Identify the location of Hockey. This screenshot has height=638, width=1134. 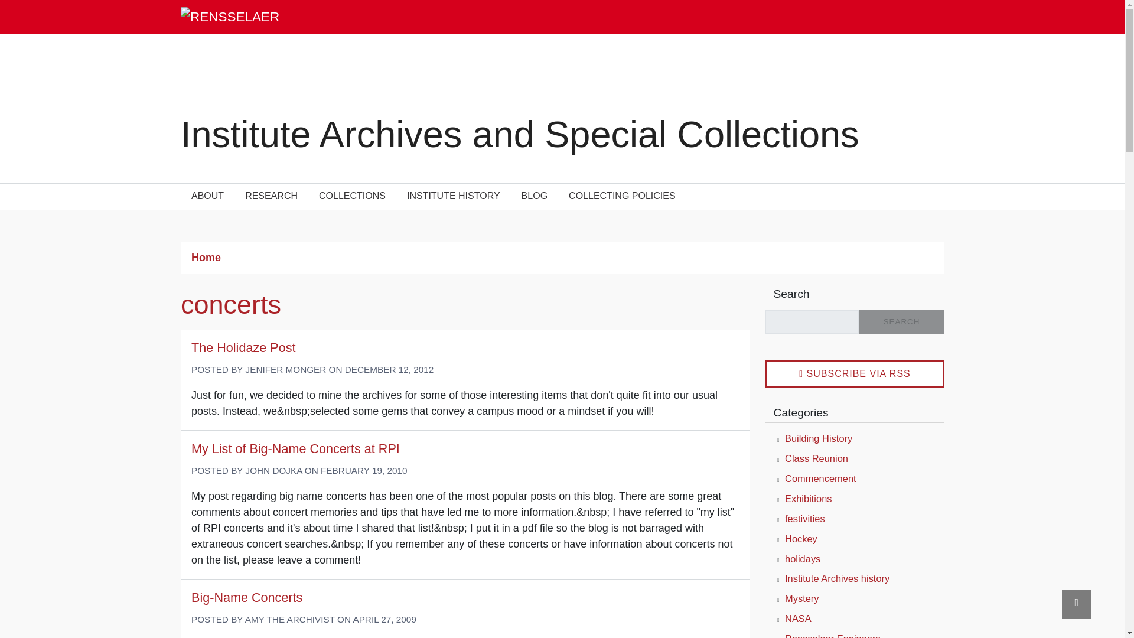
(801, 539).